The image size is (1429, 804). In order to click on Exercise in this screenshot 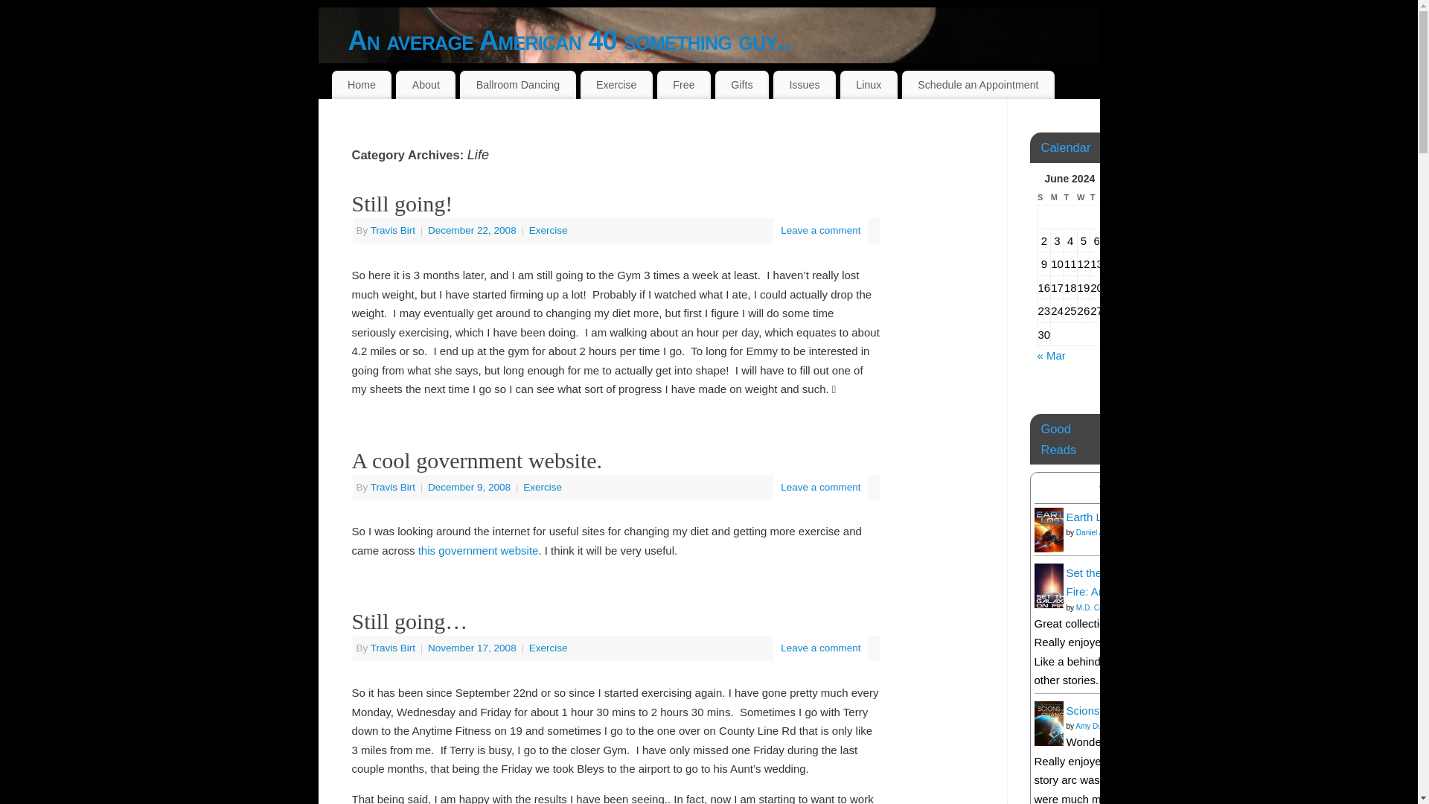, I will do `click(548, 231)`.